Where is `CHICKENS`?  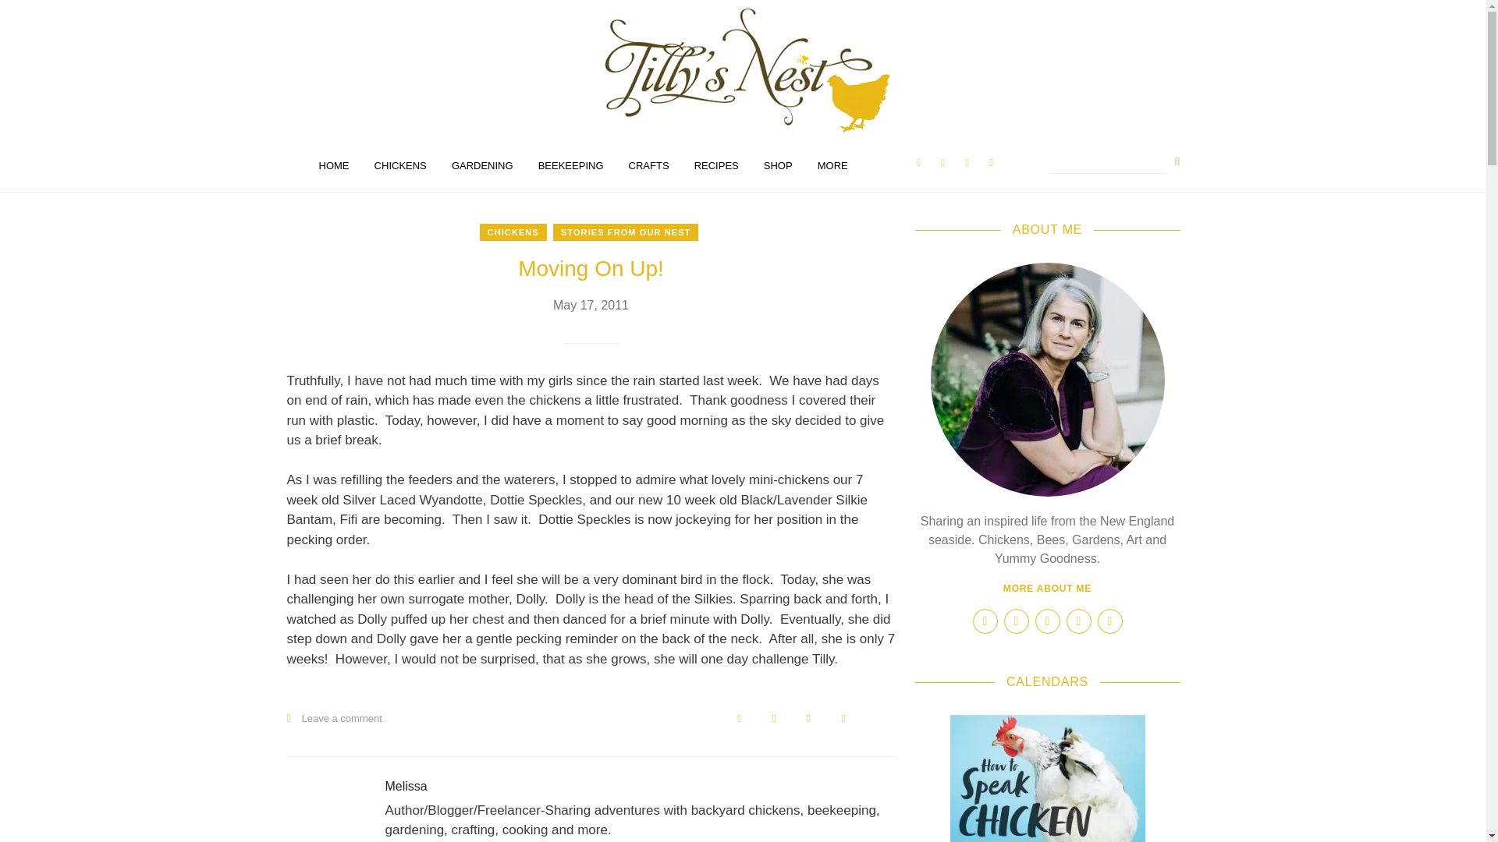
CHICKENS is located at coordinates (400, 166).